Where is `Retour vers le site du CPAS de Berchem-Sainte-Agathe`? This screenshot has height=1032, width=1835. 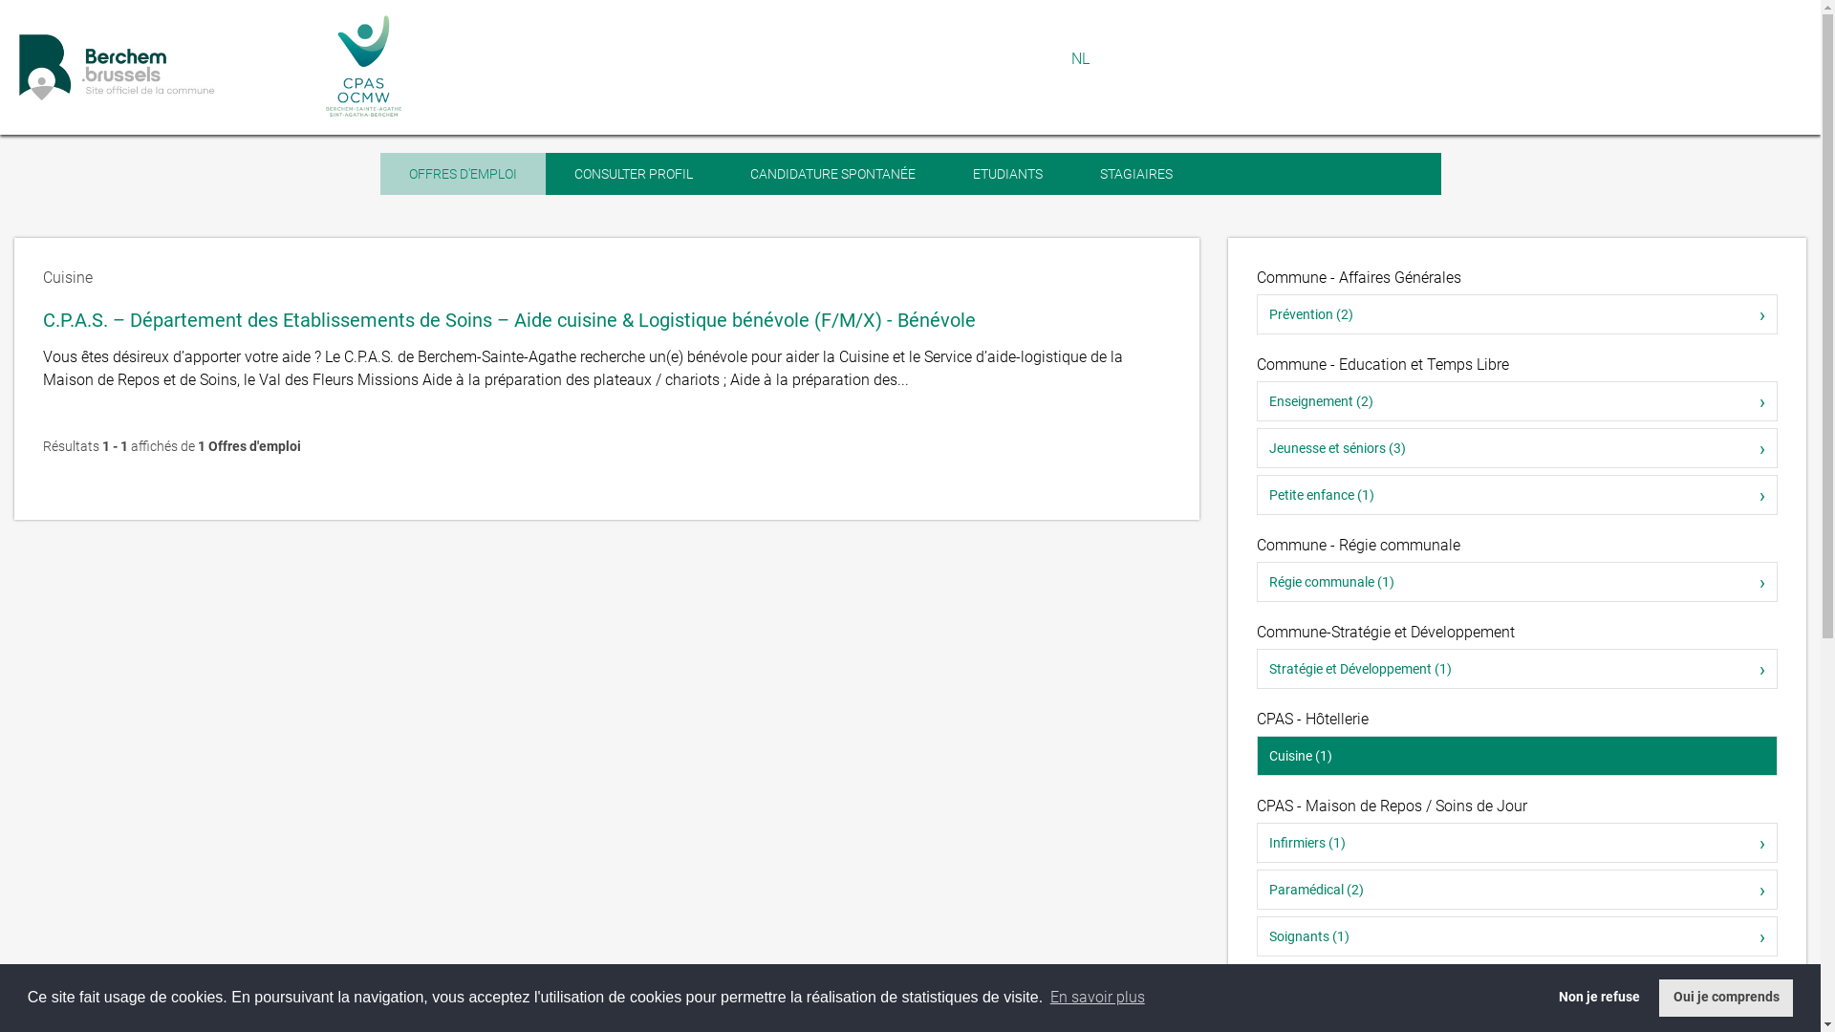 Retour vers le site du CPAS de Berchem-Sainte-Agathe is located at coordinates (365, 67).